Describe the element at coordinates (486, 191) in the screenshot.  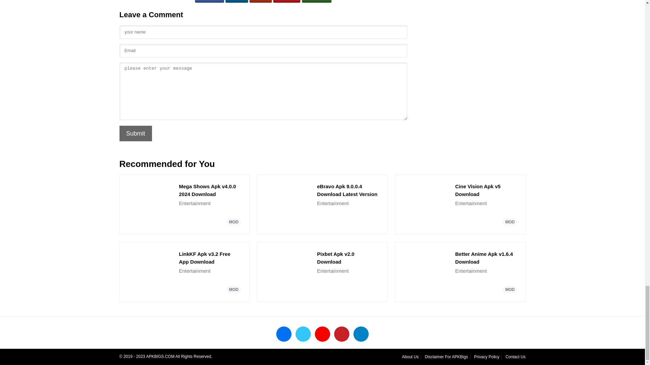
I see `Cine Vision Apk V5 Download` at that location.